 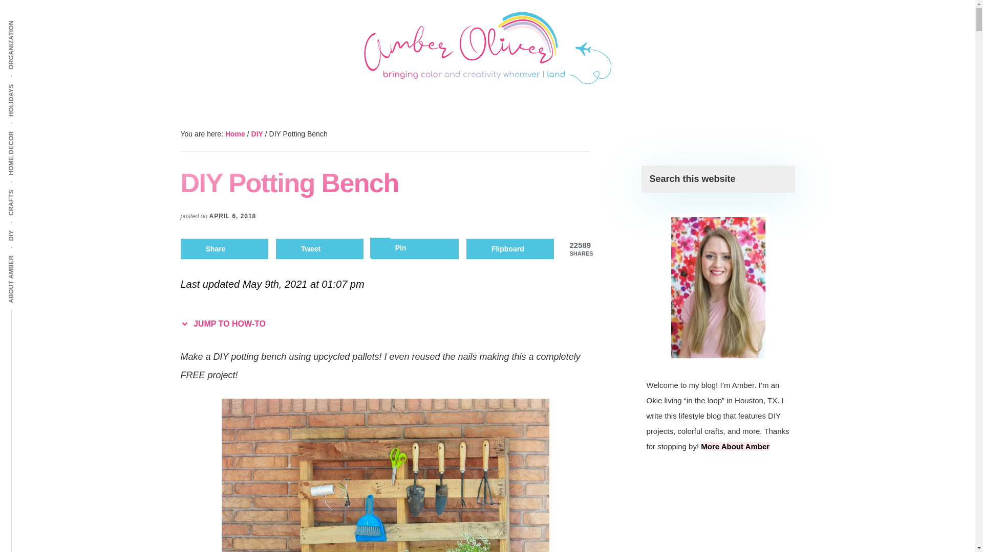 I want to click on CRAFTS, so click(x=25, y=189).